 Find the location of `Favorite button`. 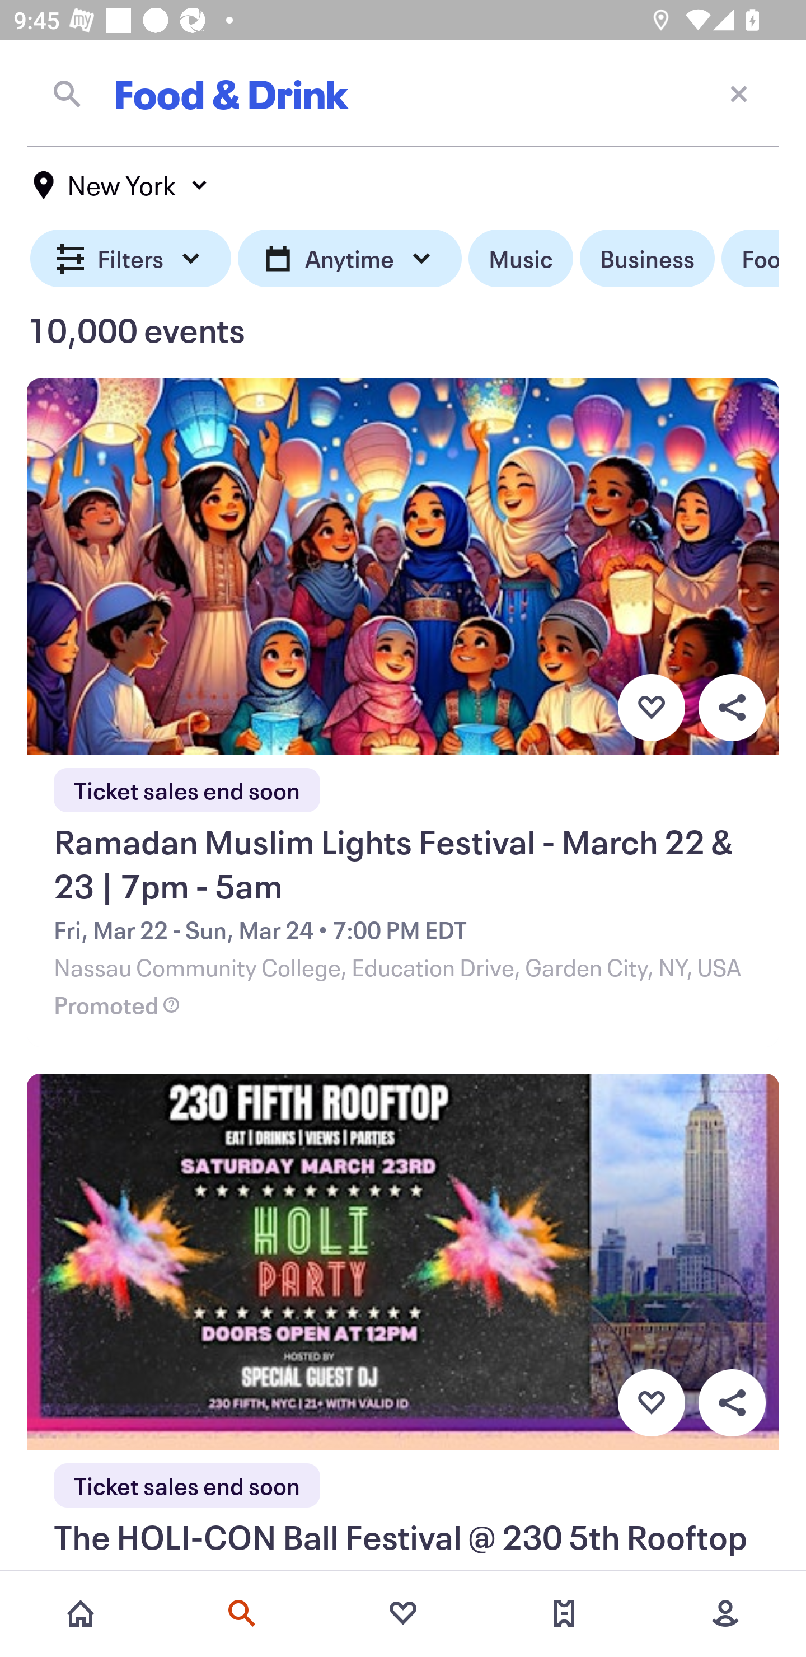

Favorite button is located at coordinates (651, 707).